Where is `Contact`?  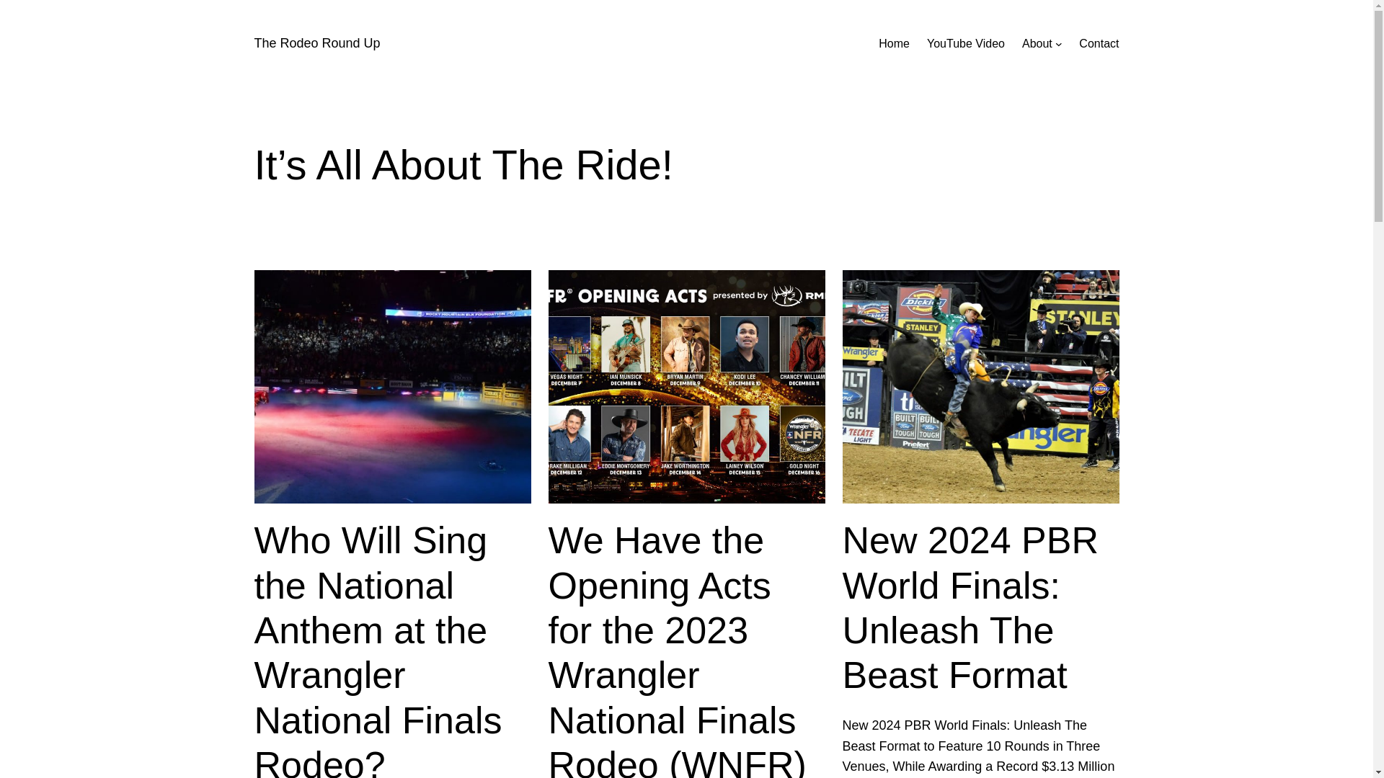
Contact is located at coordinates (1099, 43).